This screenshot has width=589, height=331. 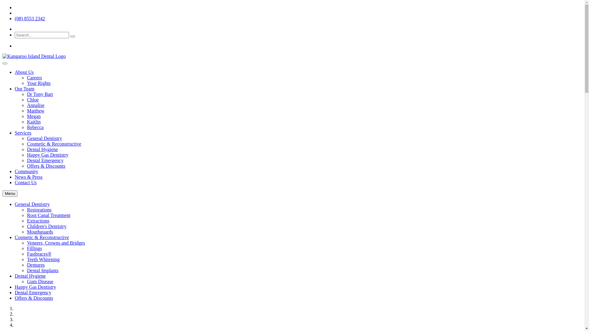 What do you see at coordinates (42, 237) in the screenshot?
I see `Cosmetic & Reconstructive` at bounding box center [42, 237].